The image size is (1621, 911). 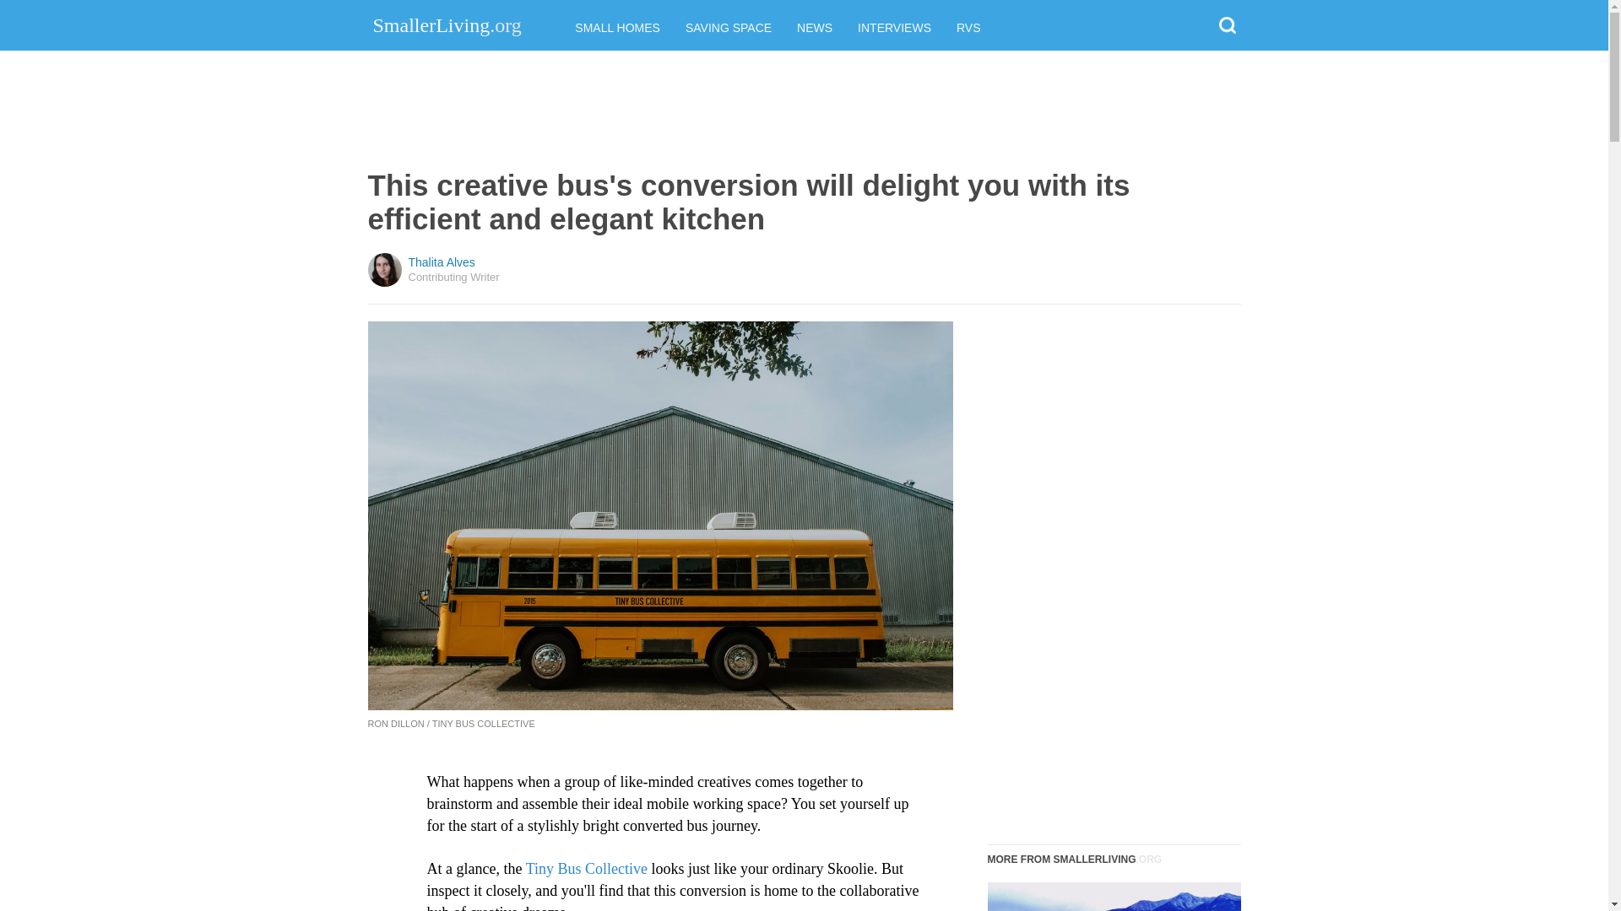 I want to click on SMALL HOMES, so click(x=617, y=26).